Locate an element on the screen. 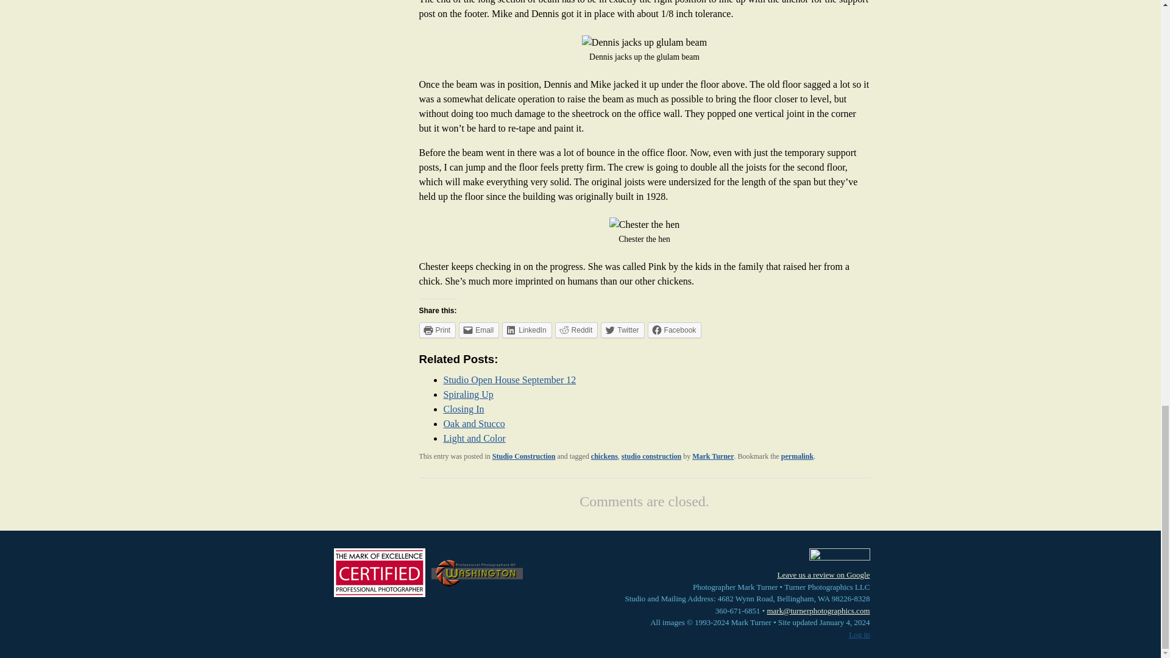 This screenshot has width=1170, height=658. Click to share on Facebook is located at coordinates (675, 330).